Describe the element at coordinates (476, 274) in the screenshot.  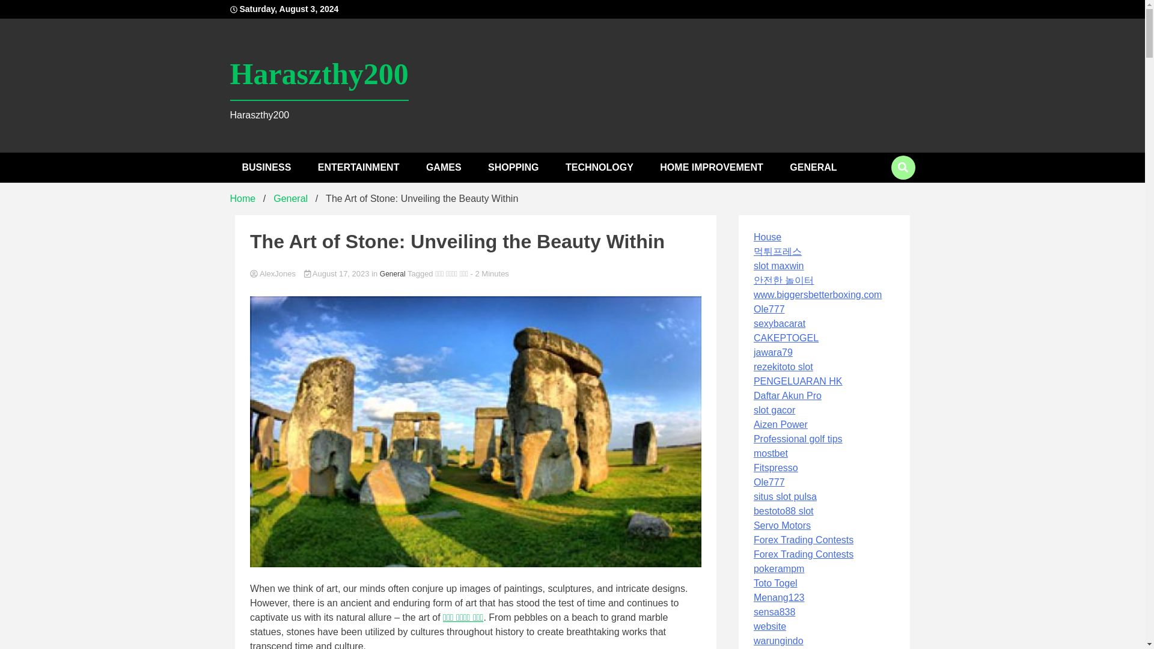
I see `AlexJones` at that location.